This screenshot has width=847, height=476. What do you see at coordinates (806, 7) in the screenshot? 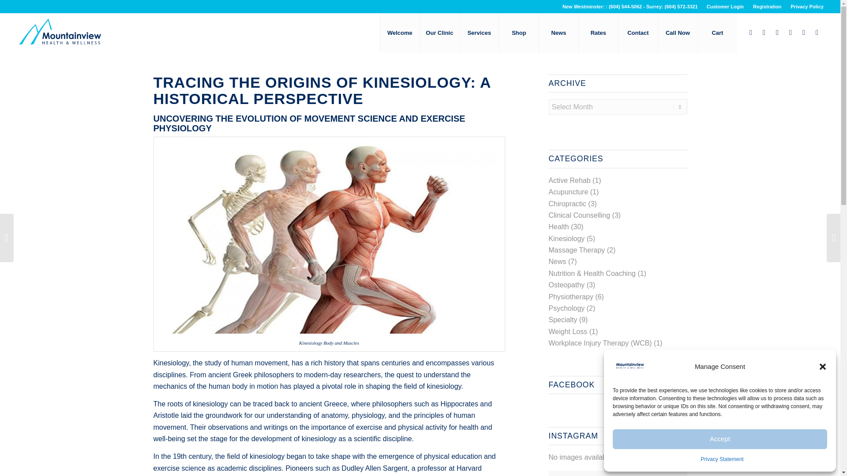
I see `Privacy Policy` at bounding box center [806, 7].